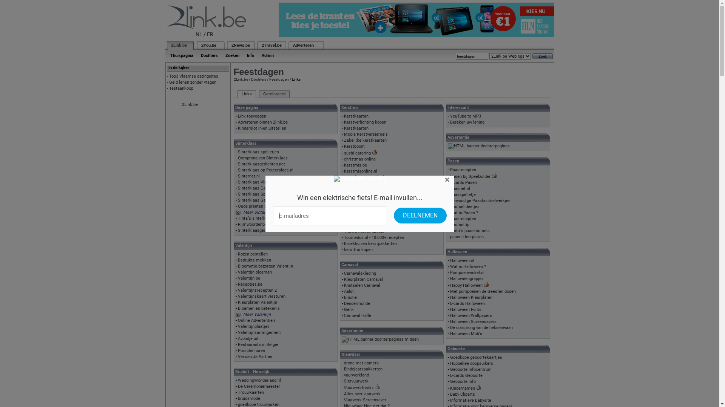 This screenshot has height=407, width=725. What do you see at coordinates (356, 128) in the screenshot?
I see `Kerstkaarten` at bounding box center [356, 128].